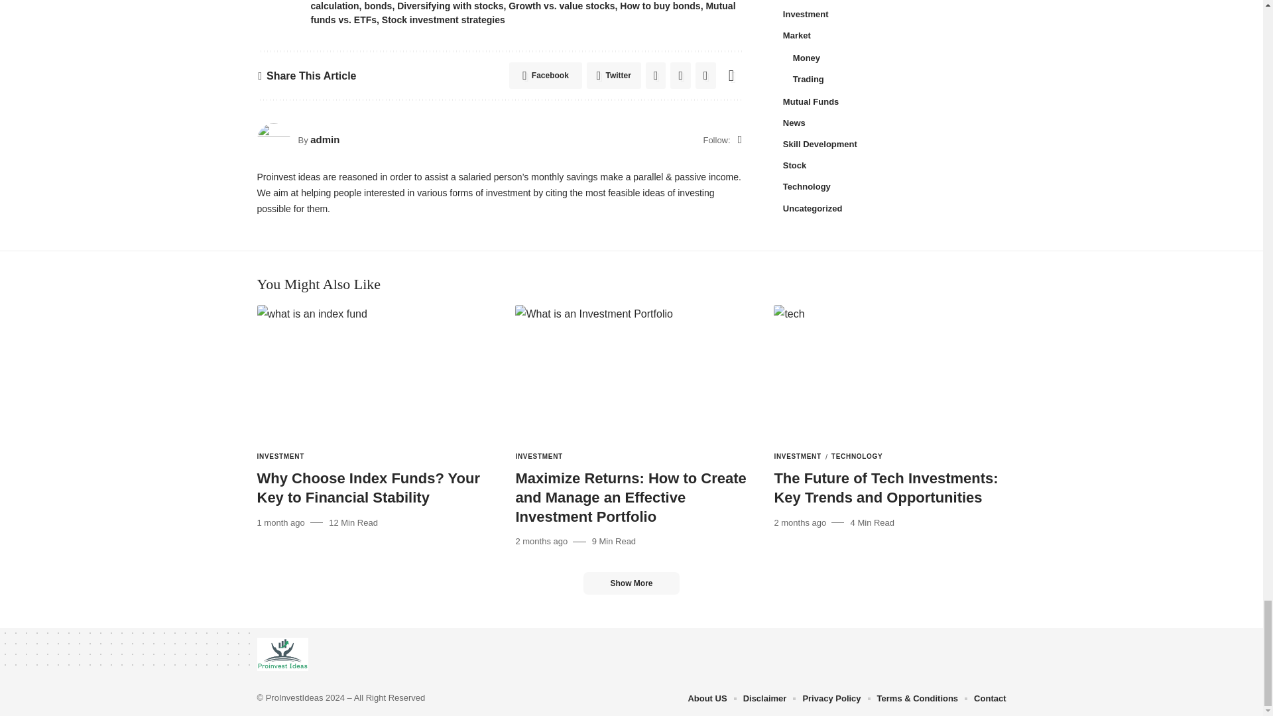 Image resolution: width=1273 pixels, height=716 pixels. I want to click on The Future of Tech Investments: Key Trends and Opportunities, so click(890, 374).